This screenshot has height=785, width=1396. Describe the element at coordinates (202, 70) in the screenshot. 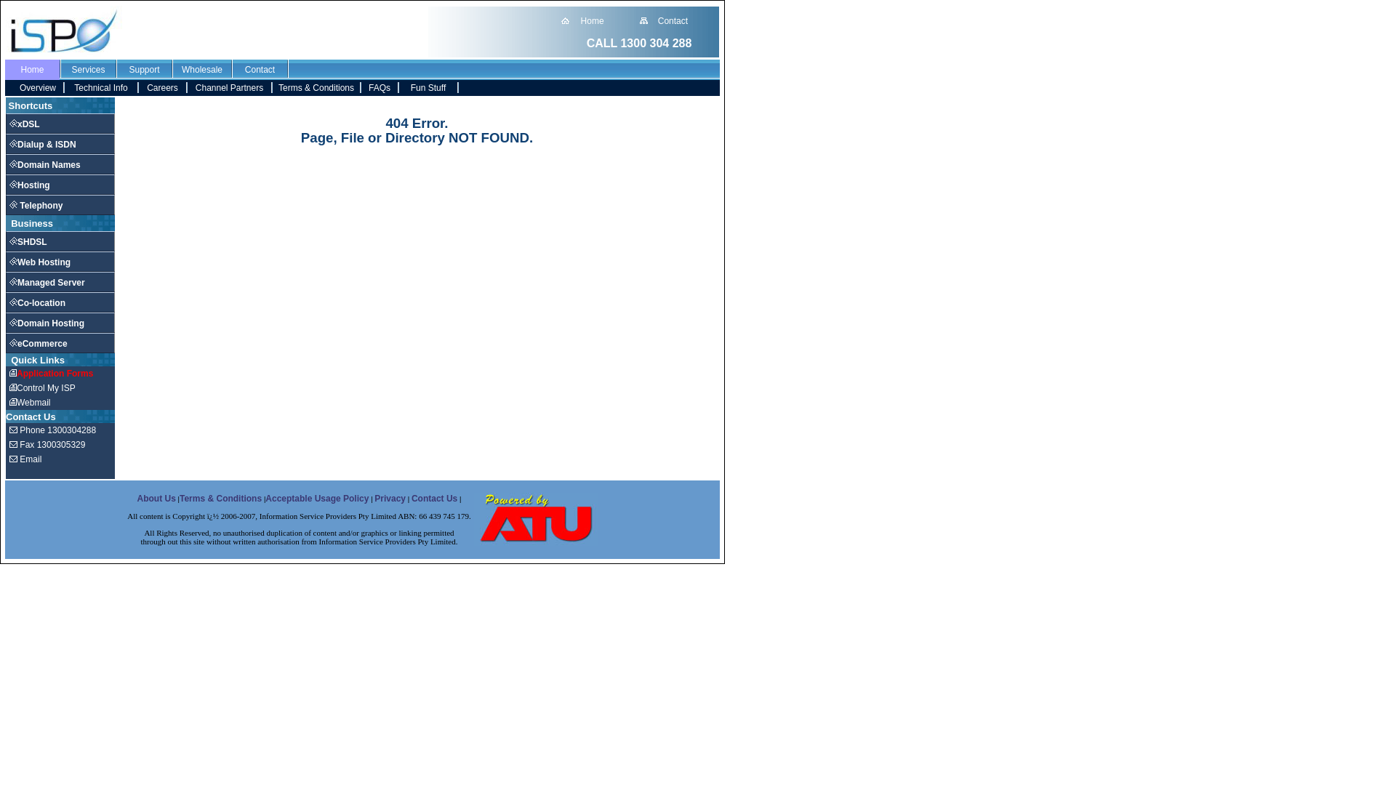

I see `Wholesale` at that location.